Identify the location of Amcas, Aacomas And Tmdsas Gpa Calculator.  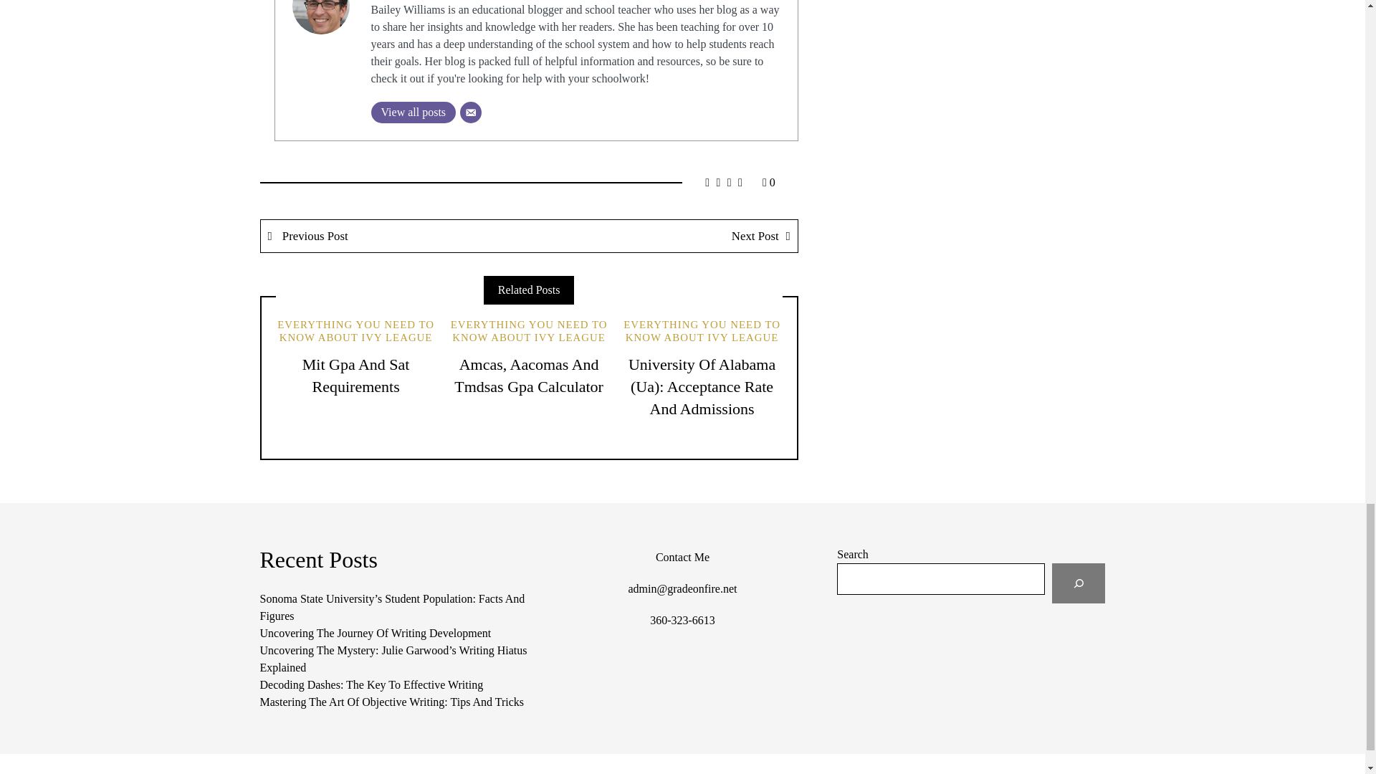
(529, 375).